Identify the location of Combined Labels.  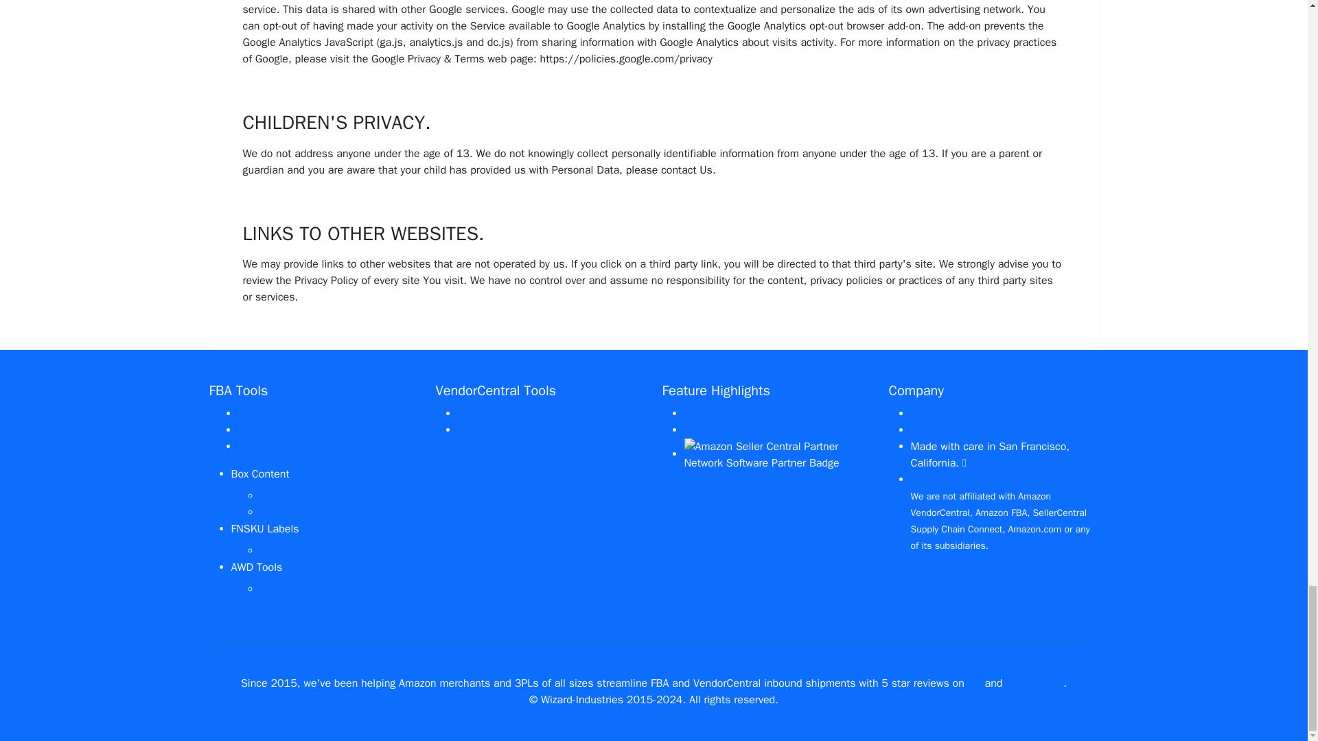
(279, 430).